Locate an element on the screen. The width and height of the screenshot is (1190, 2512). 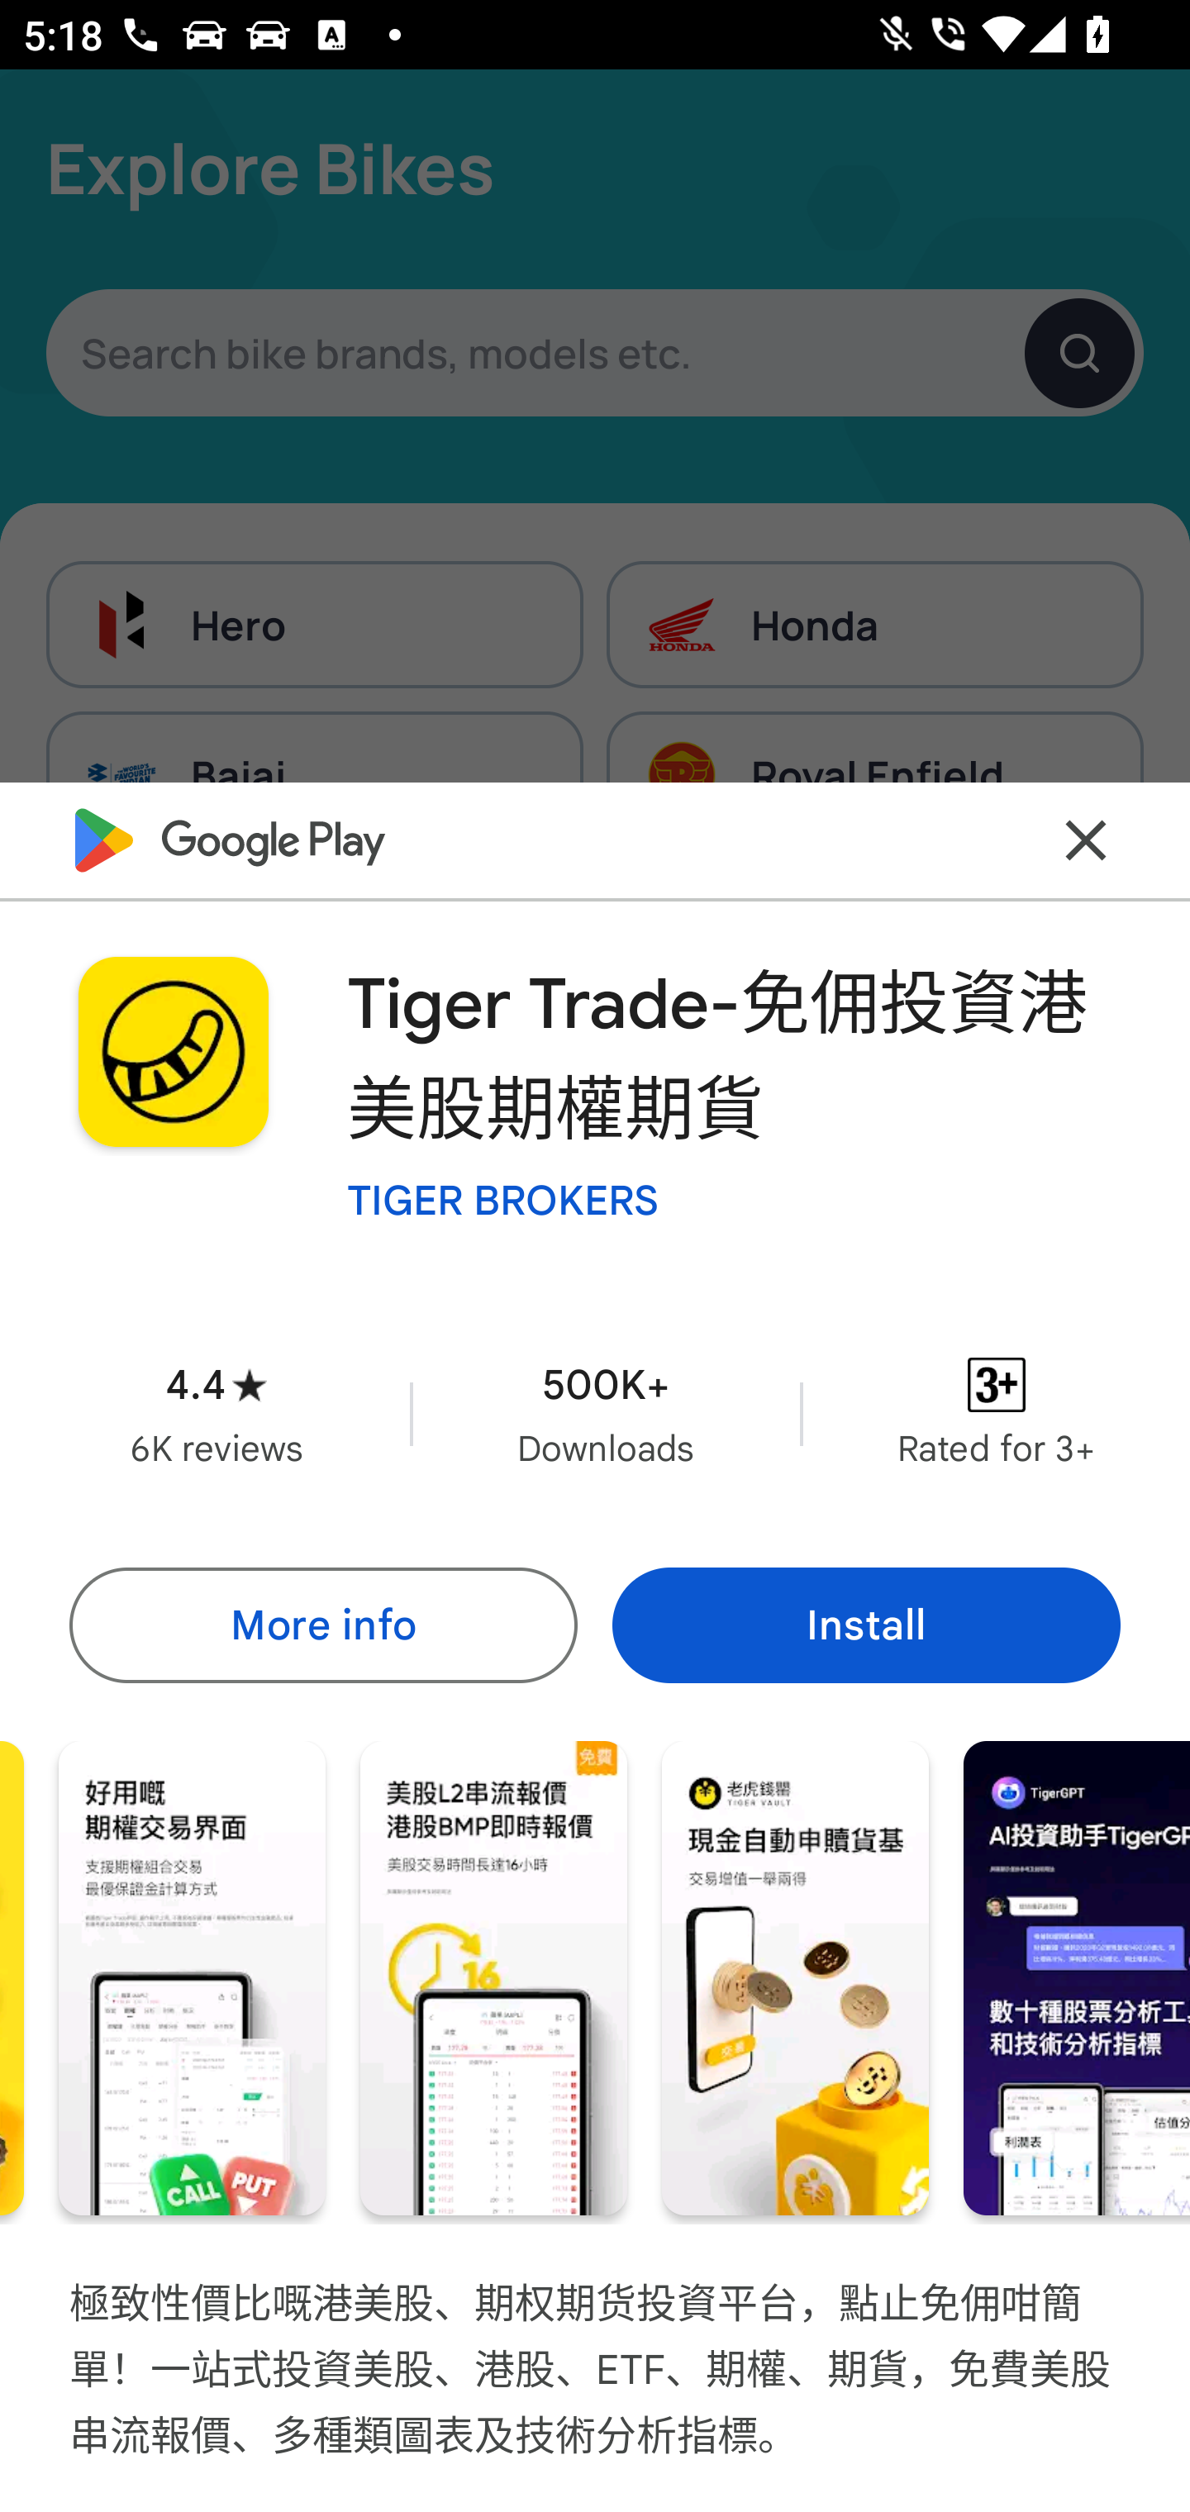
TIGER BROKERS is located at coordinates (502, 1199).